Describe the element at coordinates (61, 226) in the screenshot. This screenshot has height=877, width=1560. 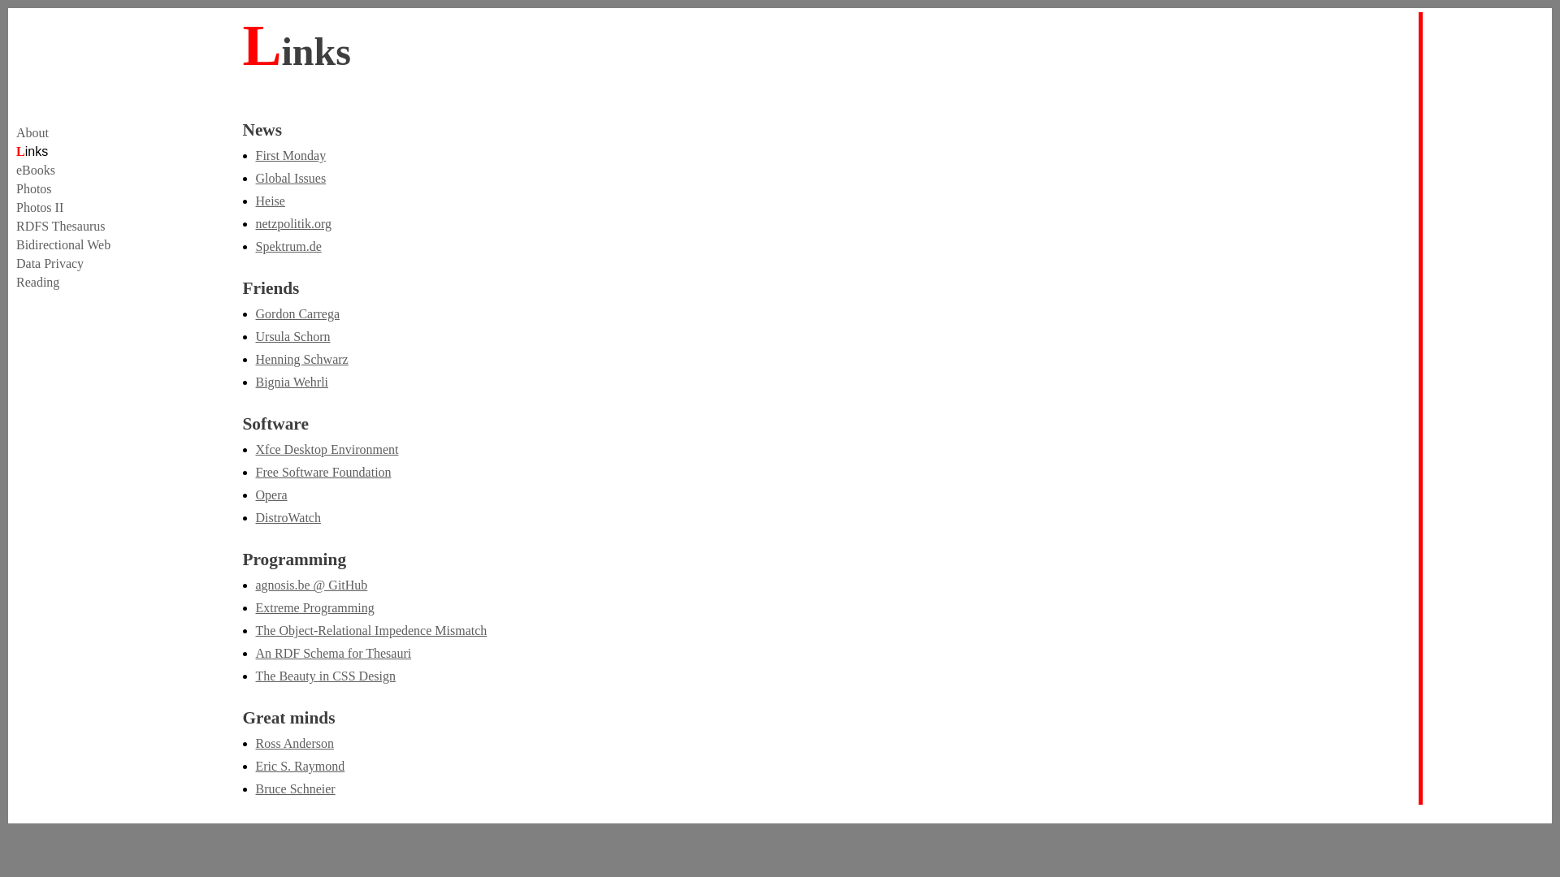
I see `RDFS Thesaurus` at that location.